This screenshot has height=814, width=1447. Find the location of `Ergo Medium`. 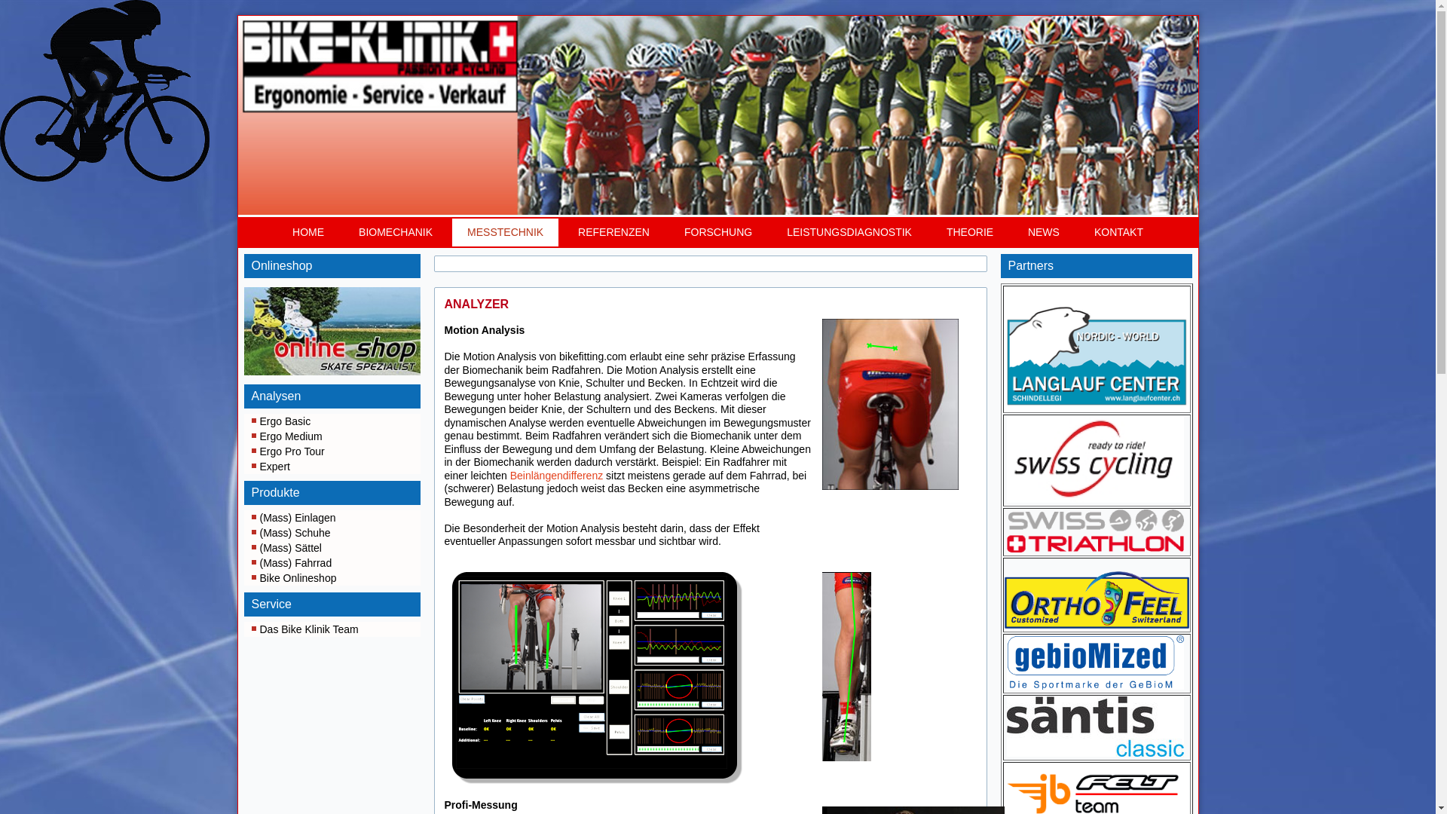

Ergo Medium is located at coordinates (332, 436).